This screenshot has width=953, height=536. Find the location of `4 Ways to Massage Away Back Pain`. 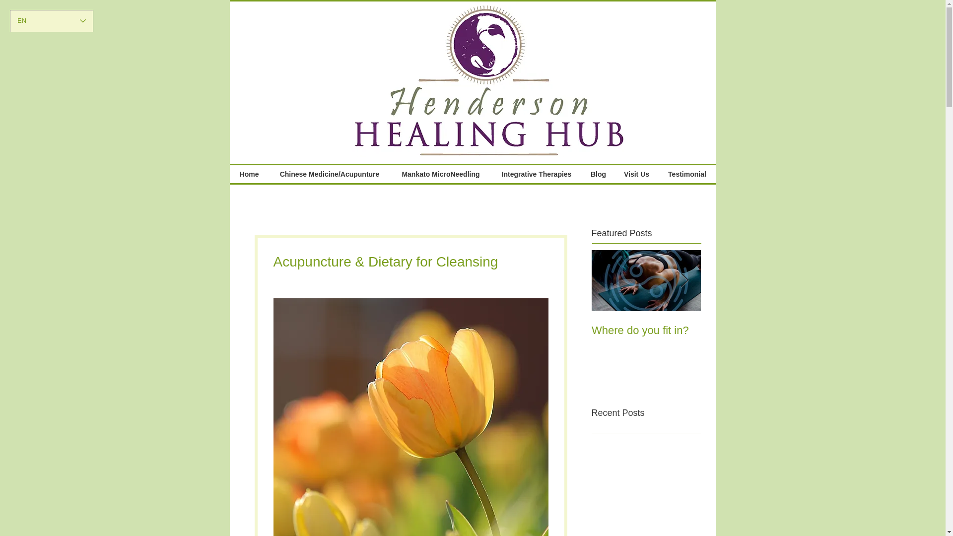

4 Ways to Massage Away Back Pain is located at coordinates (755, 337).